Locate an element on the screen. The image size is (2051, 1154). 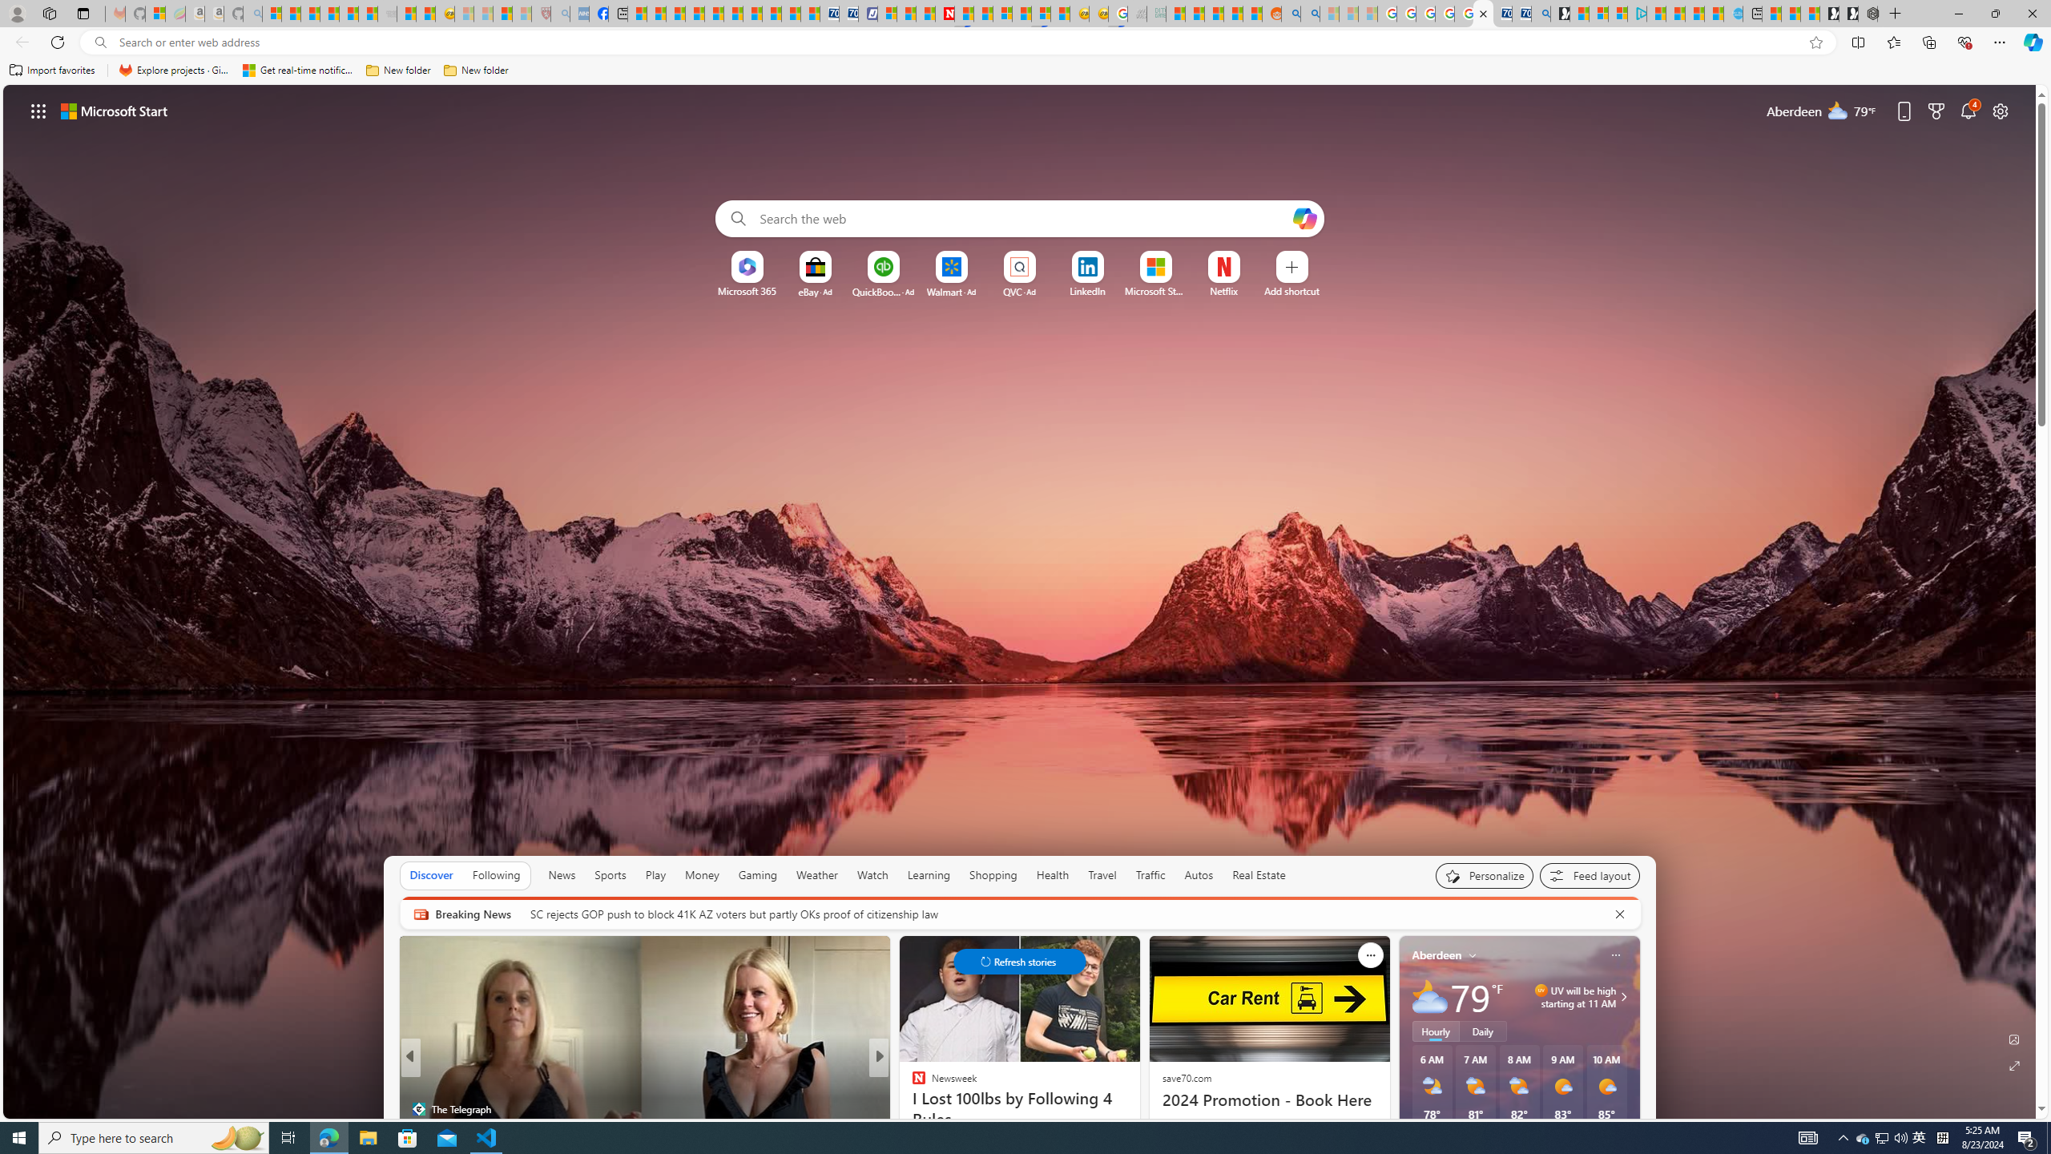
Feed settings is located at coordinates (1590, 875).